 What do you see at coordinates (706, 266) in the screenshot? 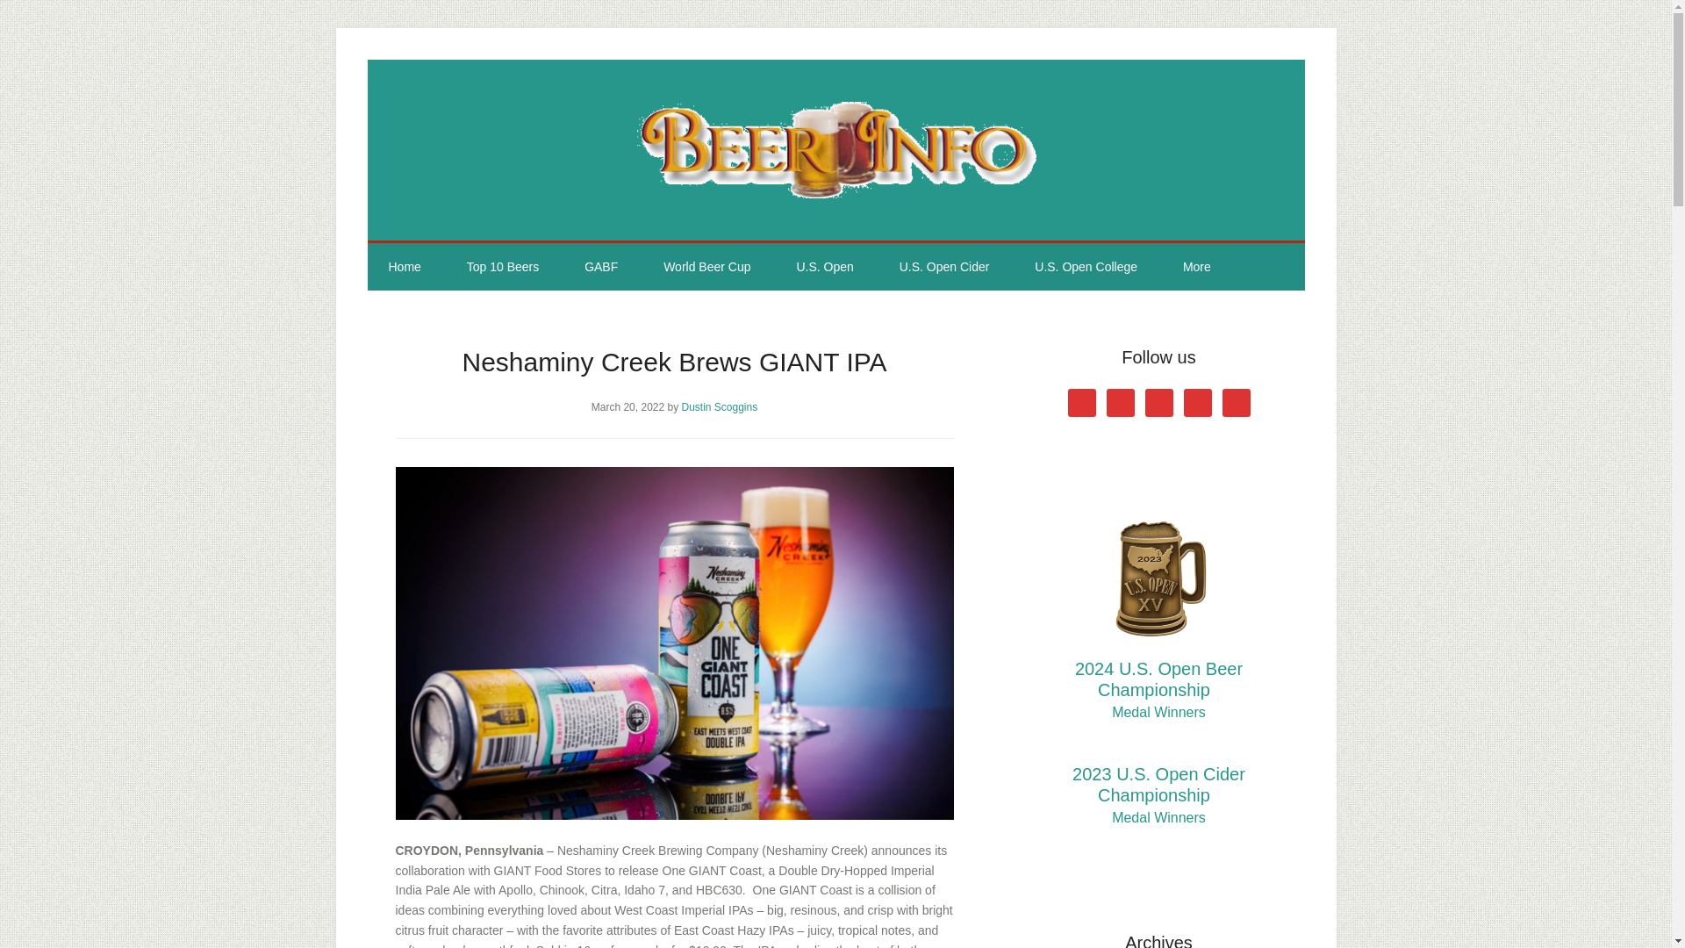
I see `World Beer Cup` at bounding box center [706, 266].